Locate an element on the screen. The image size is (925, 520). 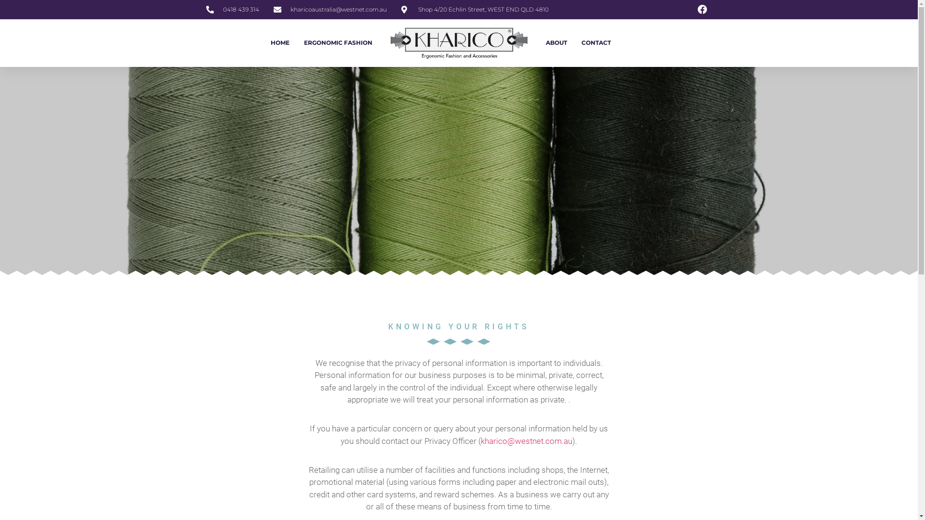
kharico@westnet.com.au is located at coordinates (527, 441).